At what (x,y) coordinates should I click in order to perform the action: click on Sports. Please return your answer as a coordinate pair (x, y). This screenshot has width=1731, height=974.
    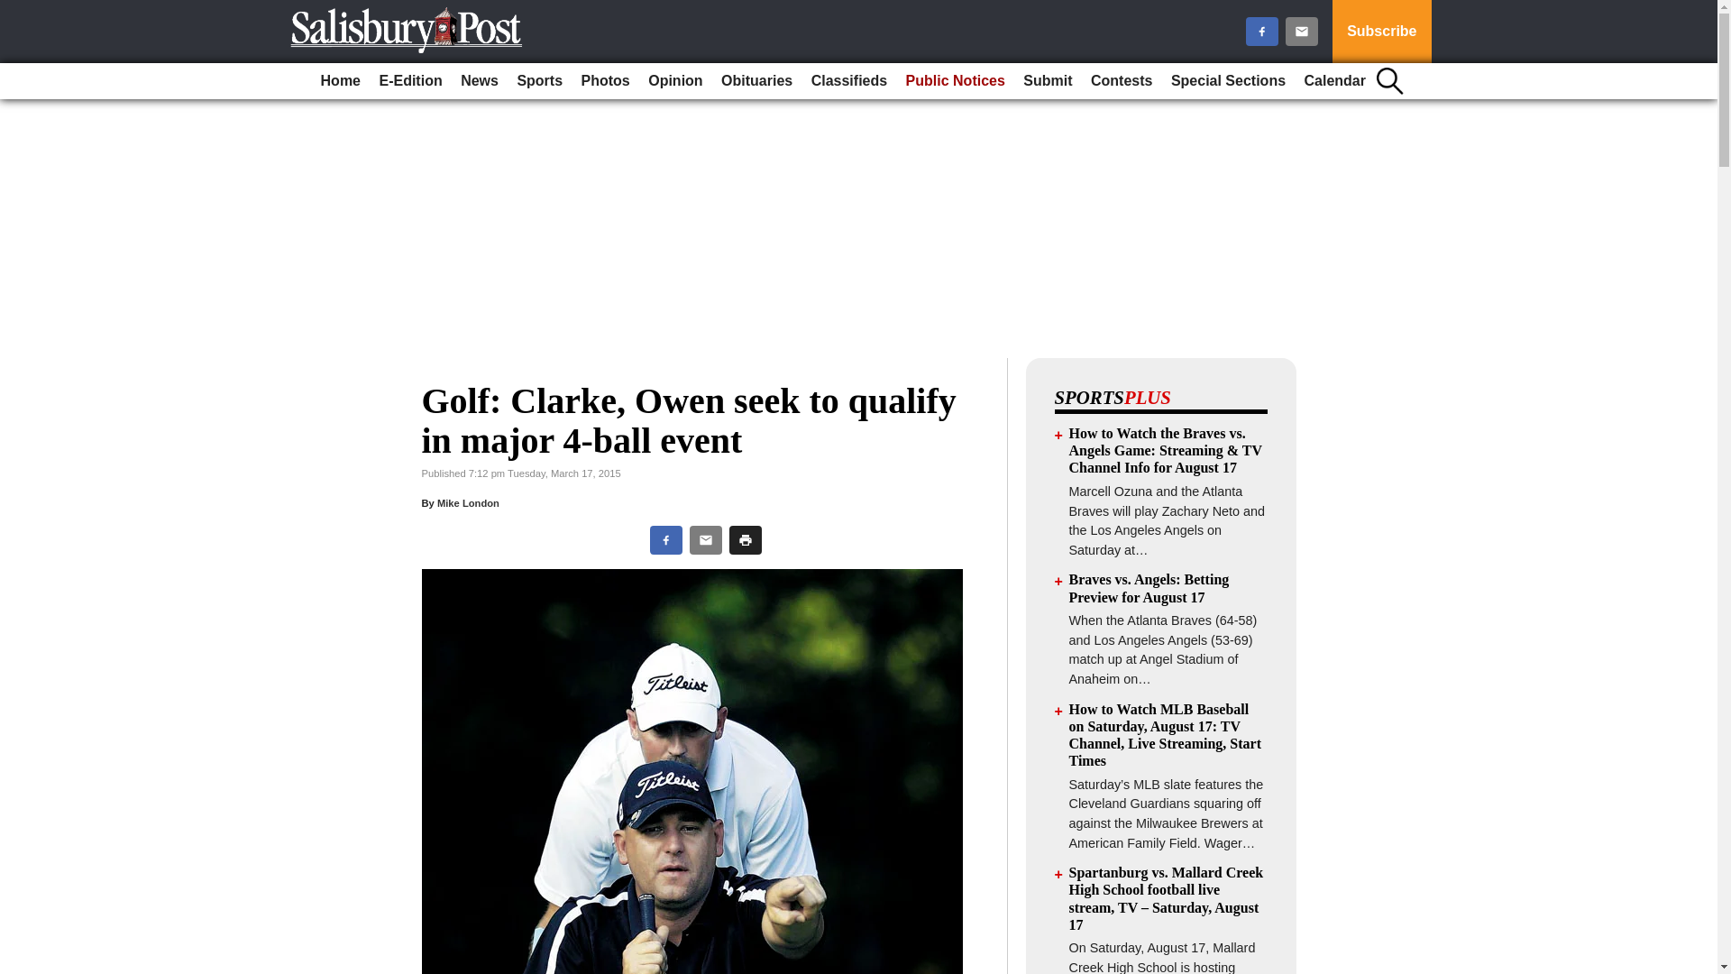
    Looking at the image, I should click on (539, 81).